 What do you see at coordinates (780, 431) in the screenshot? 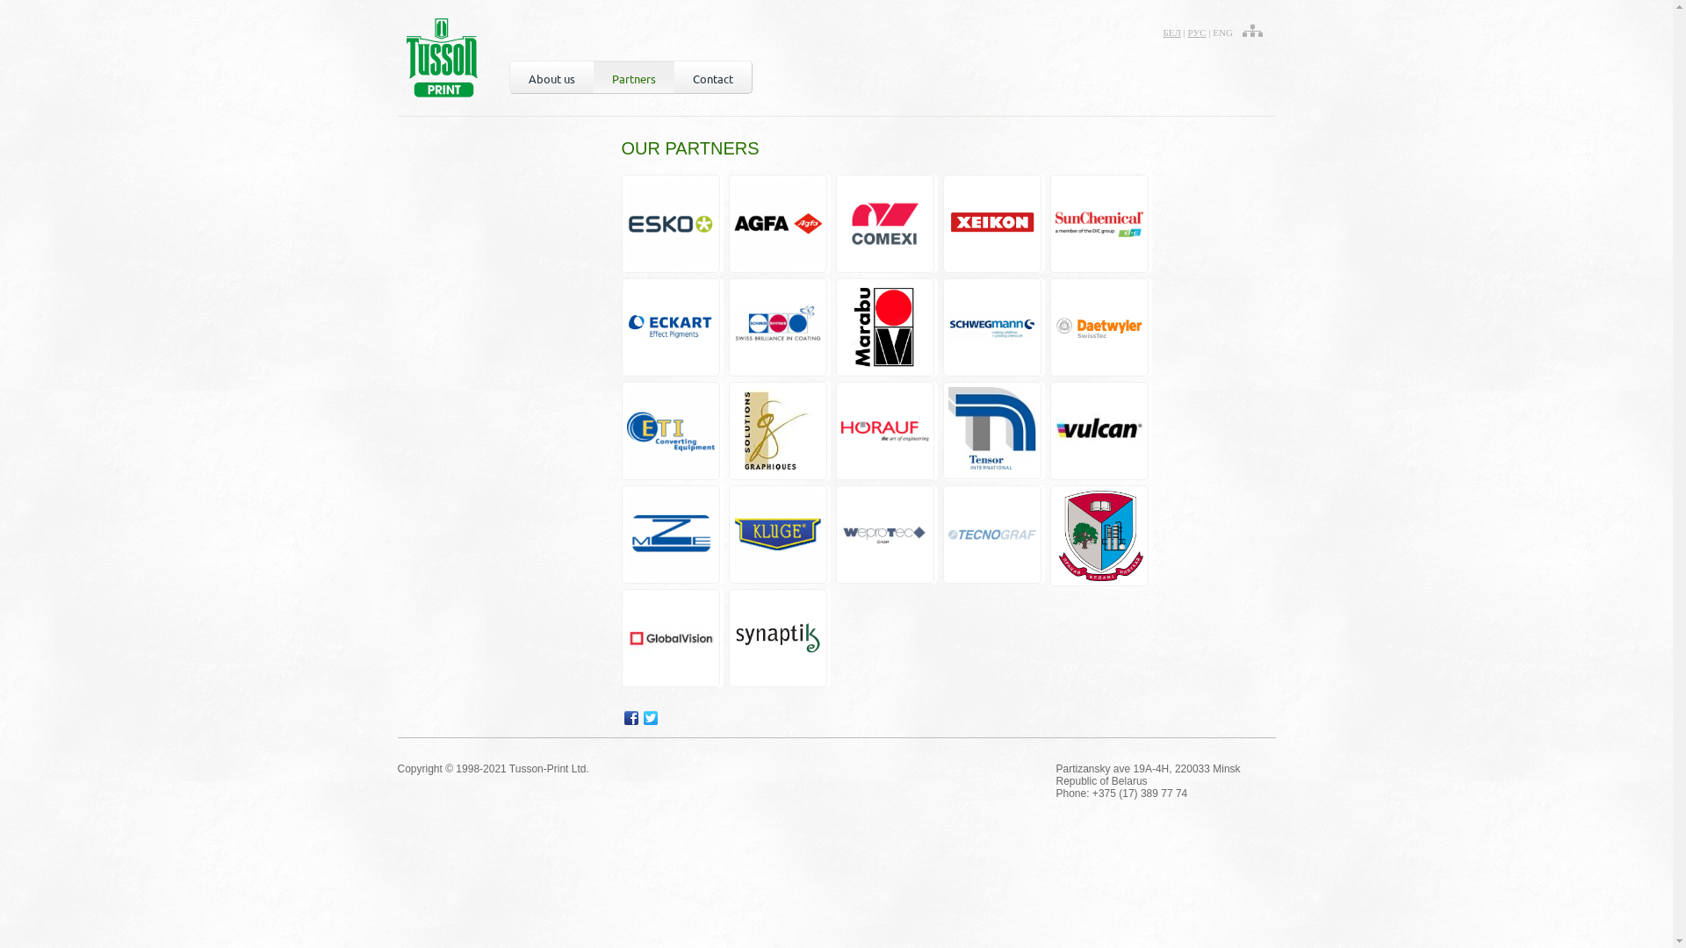
I see `SOLUTIONS GRAPHIQUES` at bounding box center [780, 431].